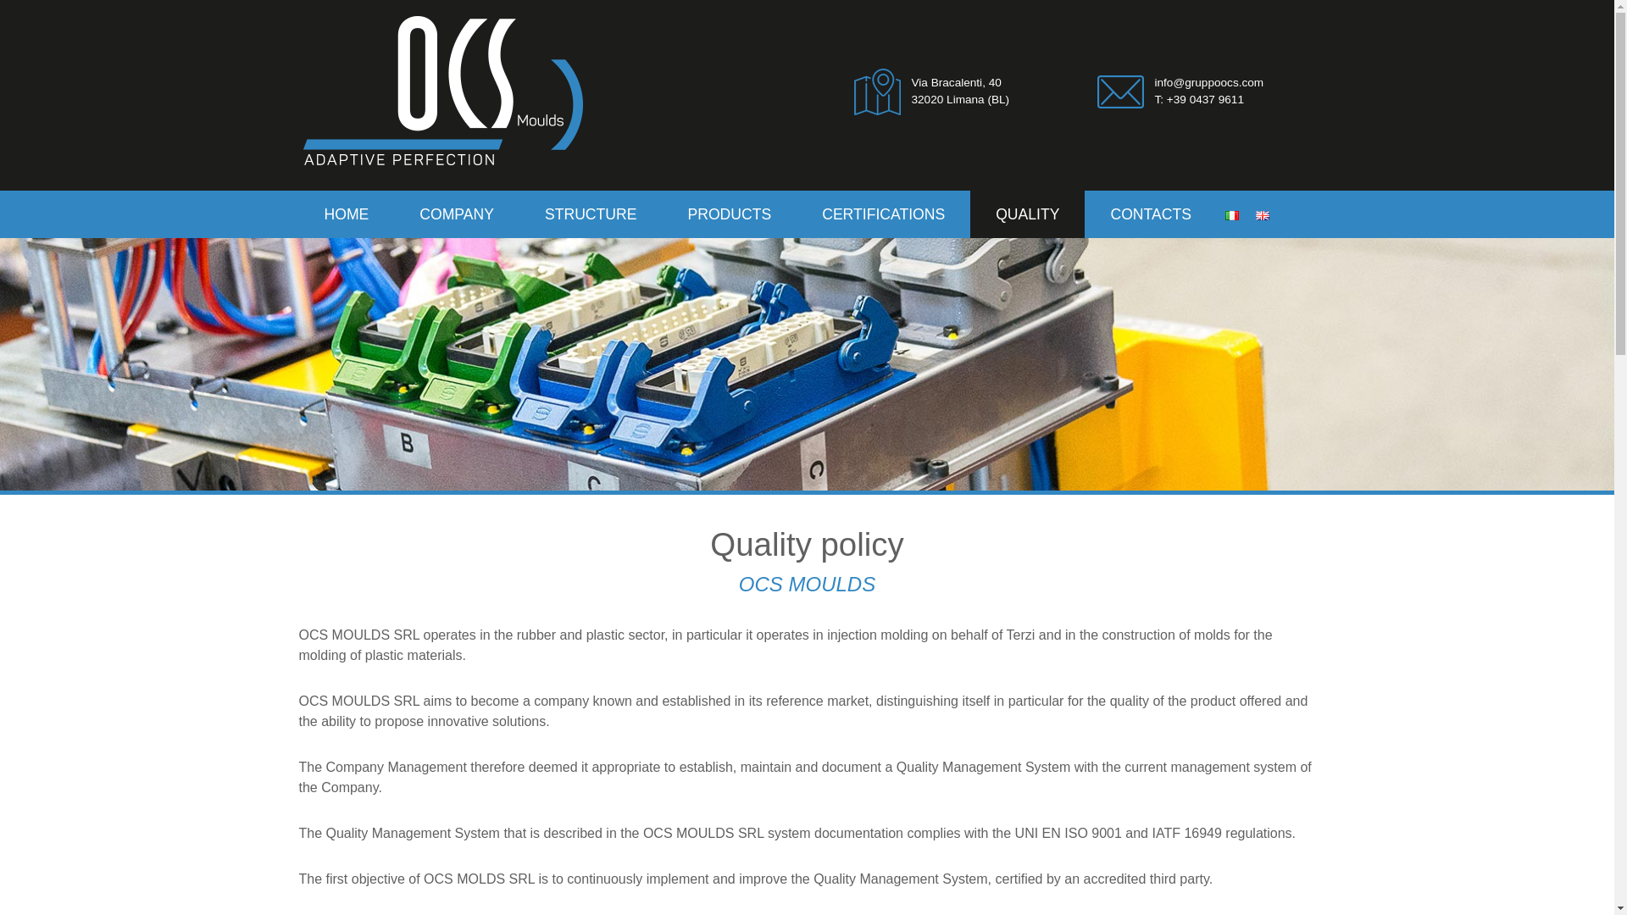  Describe the element at coordinates (346, 214) in the screenshot. I see `HOME` at that location.